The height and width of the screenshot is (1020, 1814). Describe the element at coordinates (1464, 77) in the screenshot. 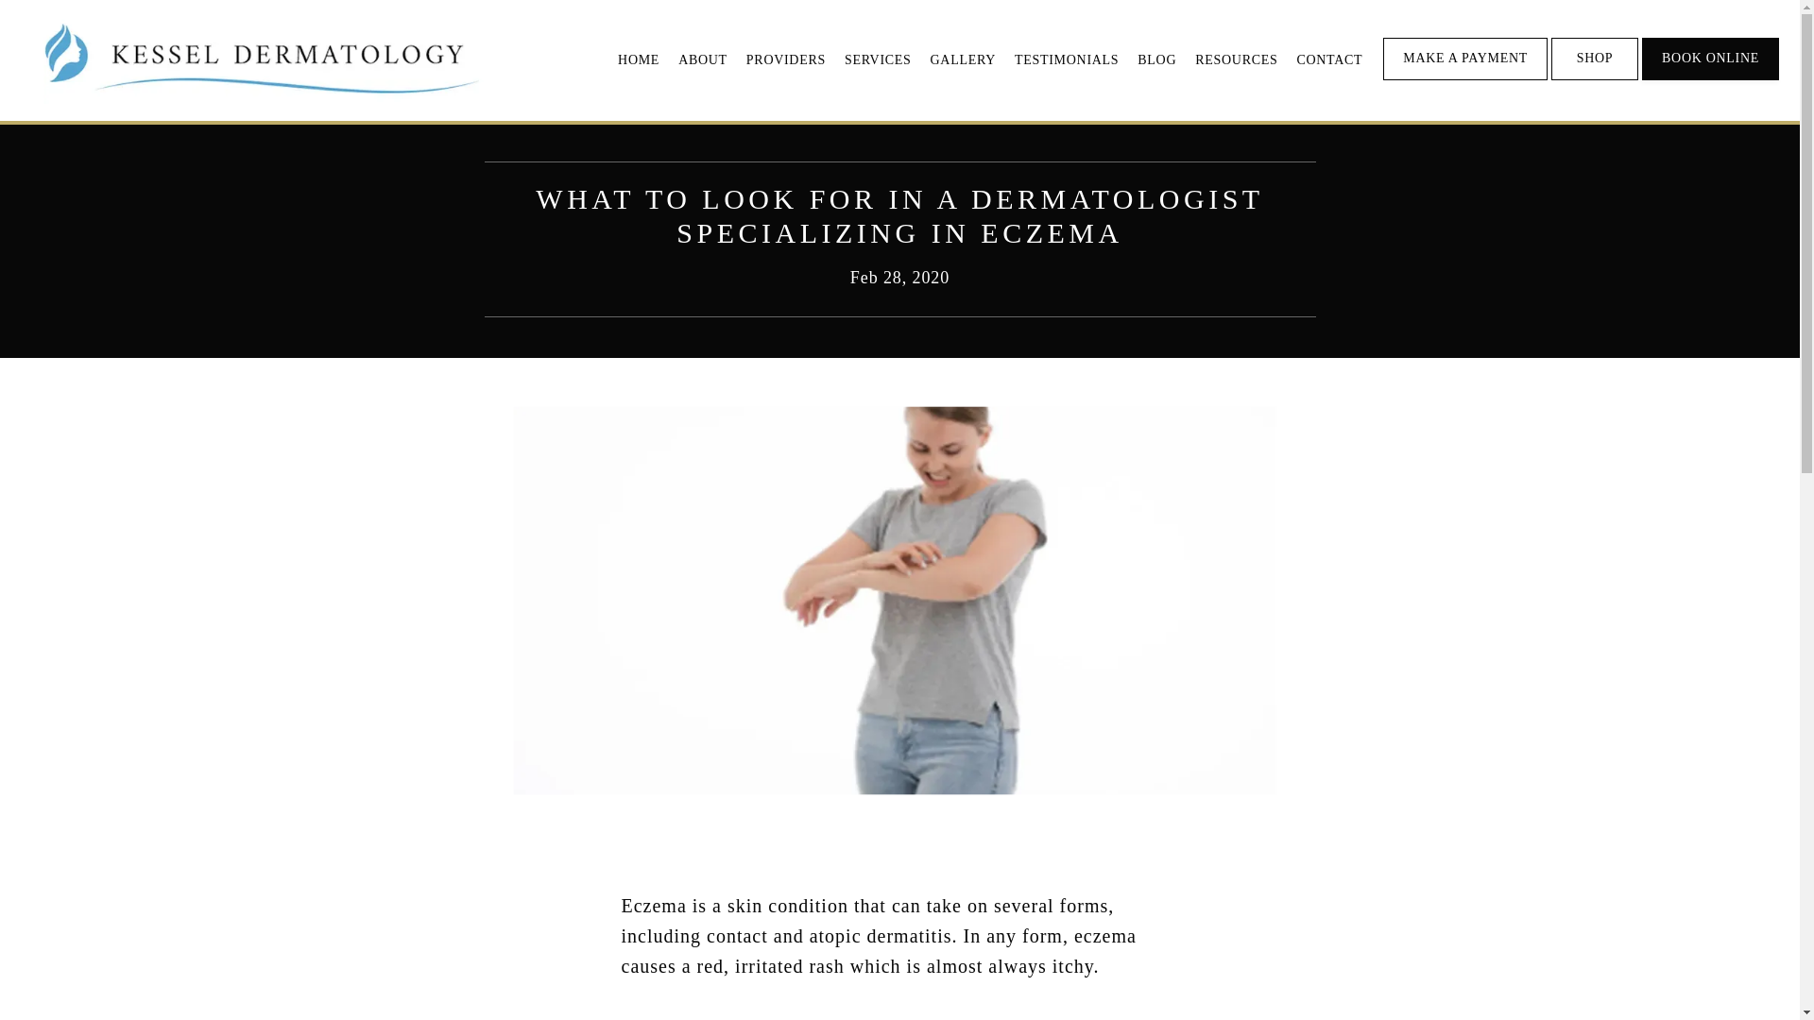

I see `MAKE A PAYMENT` at that location.